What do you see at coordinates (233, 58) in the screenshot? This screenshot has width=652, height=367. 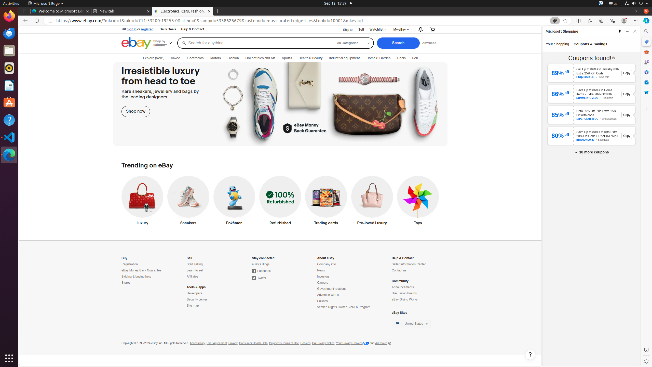 I see `Fashion` at bounding box center [233, 58].